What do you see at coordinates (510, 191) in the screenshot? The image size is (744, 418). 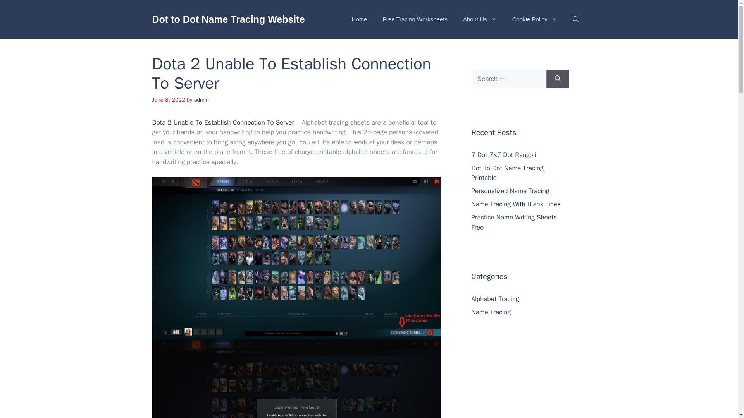 I see `Personalized Name Tracing` at bounding box center [510, 191].